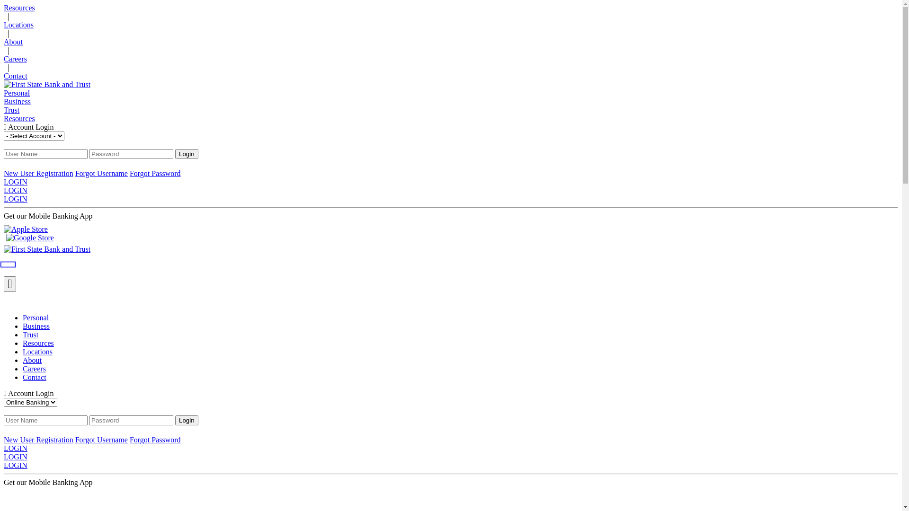  Describe the element at coordinates (451, 110) in the screenshot. I see `Trust` at that location.